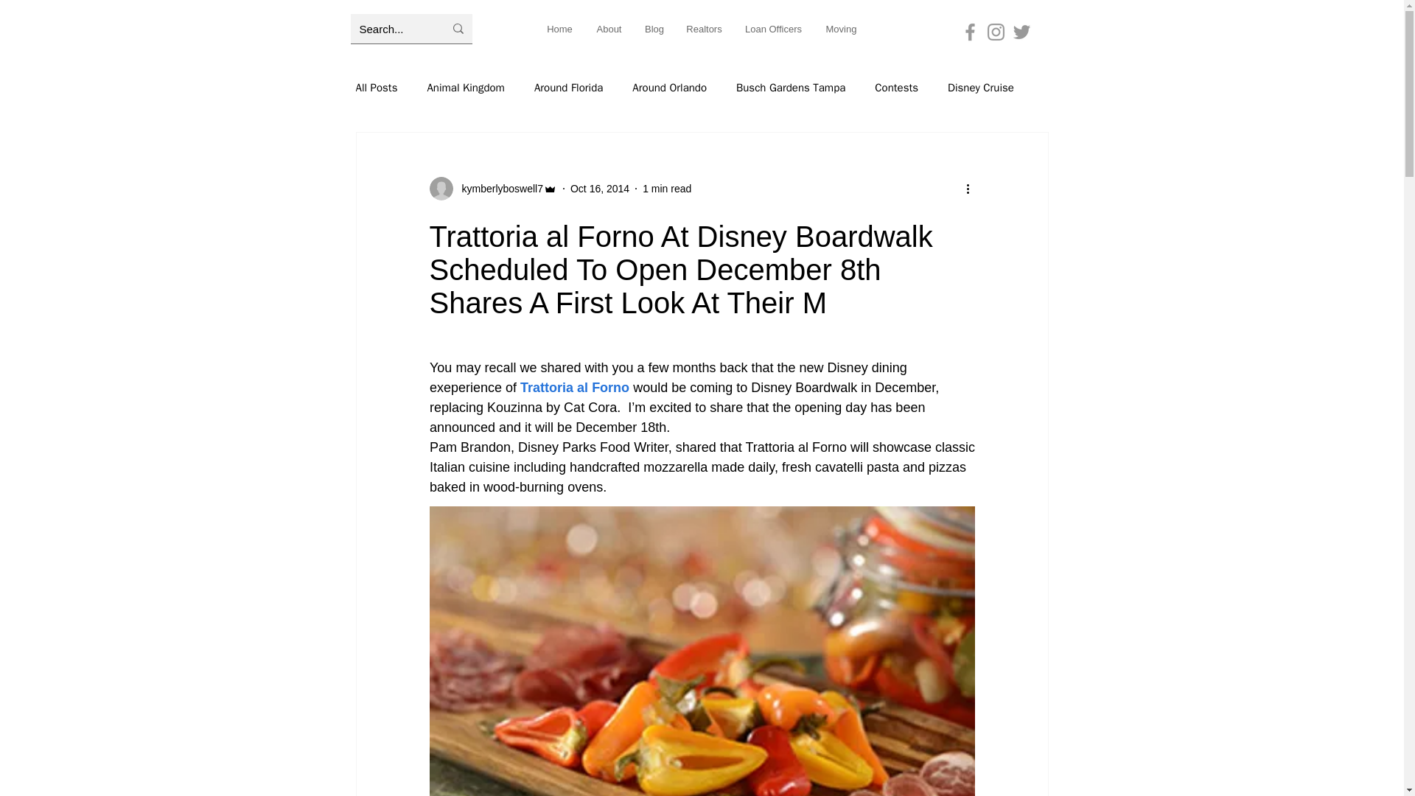  I want to click on Disney Cruise, so click(981, 88).